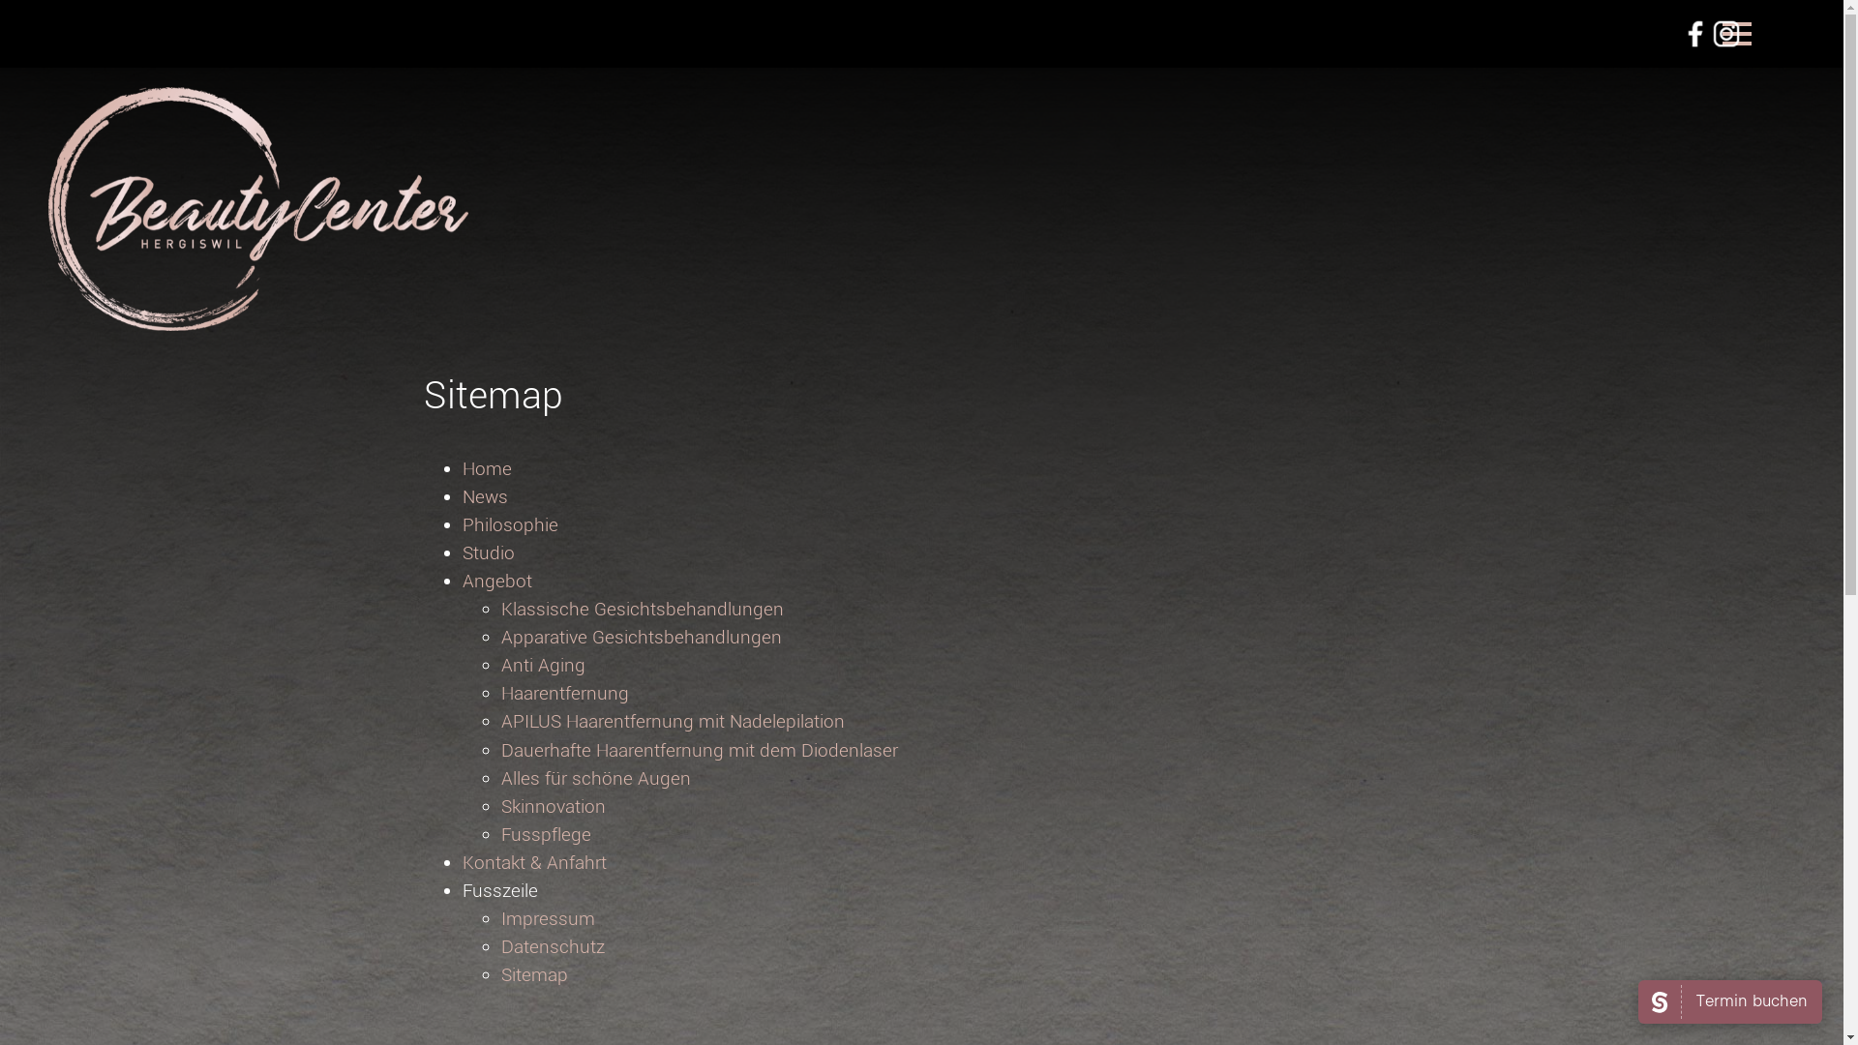  Describe the element at coordinates (554, 807) in the screenshot. I see `Skinnovation` at that location.